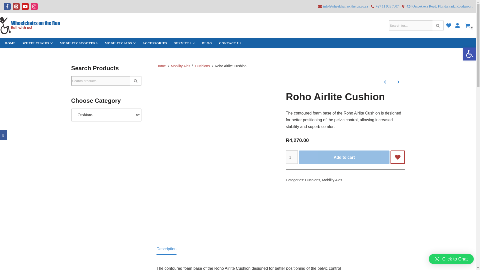 The height and width of the screenshot is (270, 480). I want to click on Accessibility Tools, so click(469, 54).